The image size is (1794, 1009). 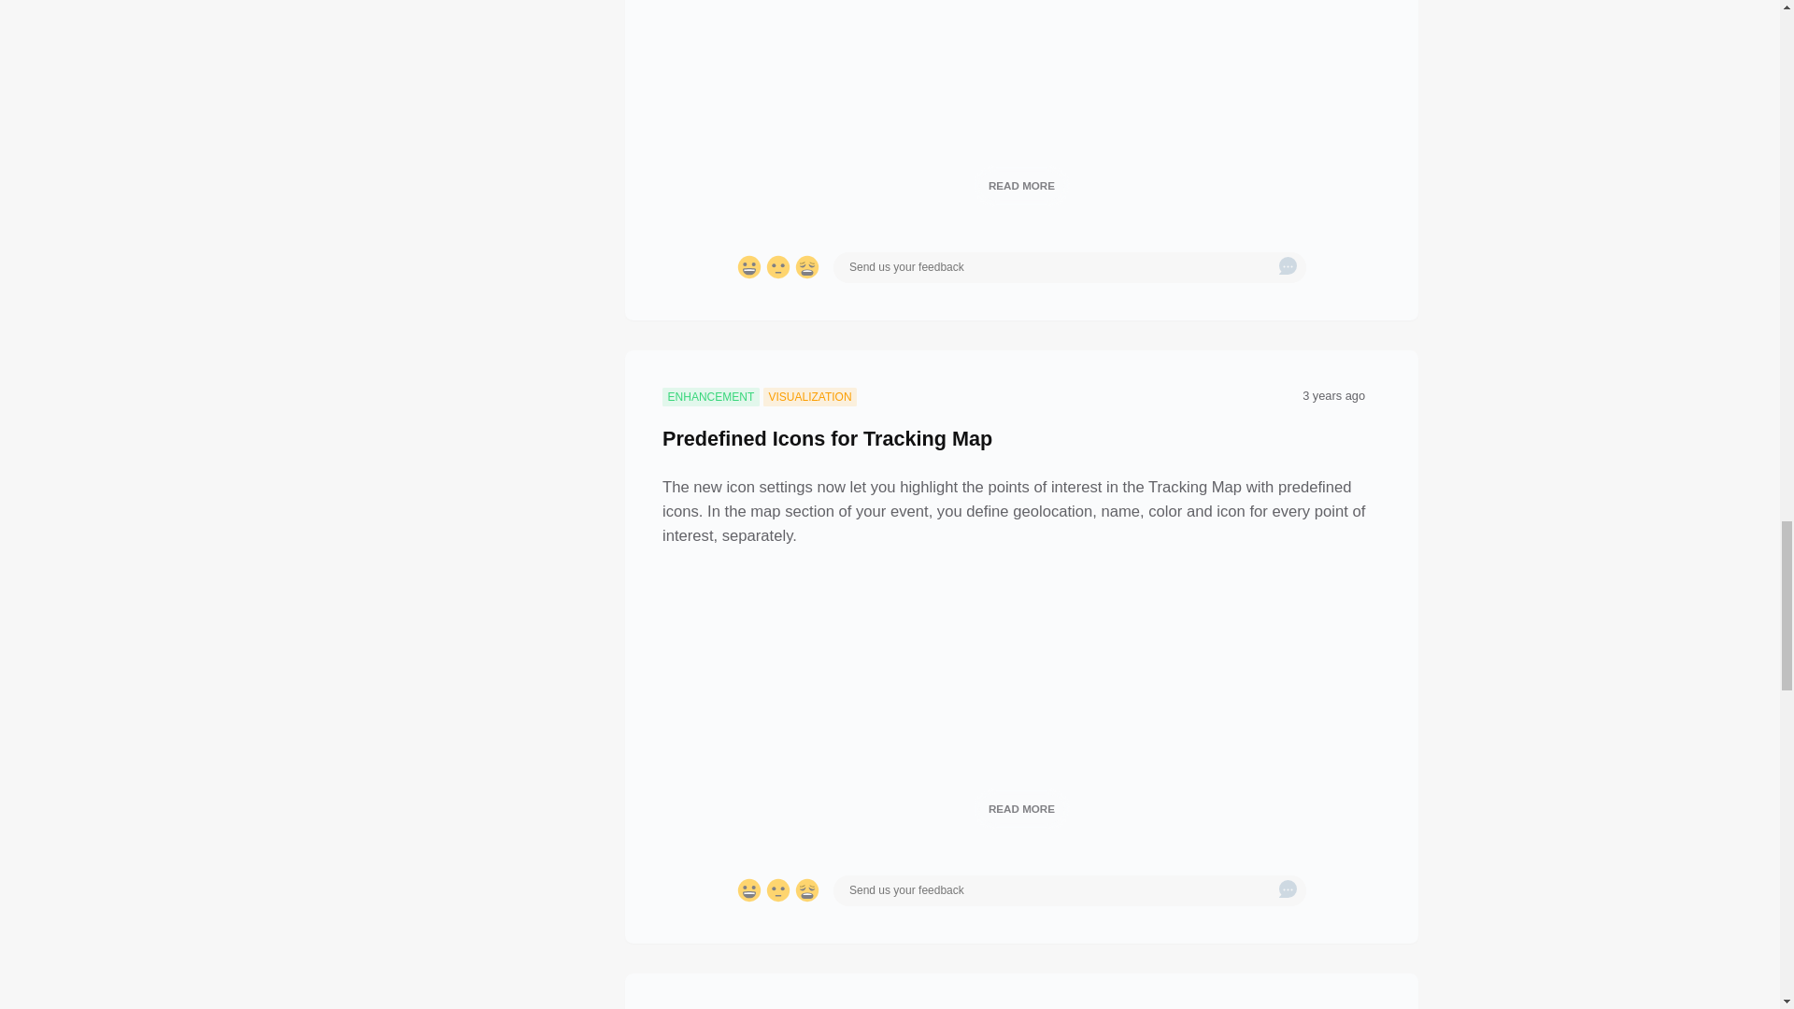 I want to click on Submit Button, so click(x=1288, y=267).